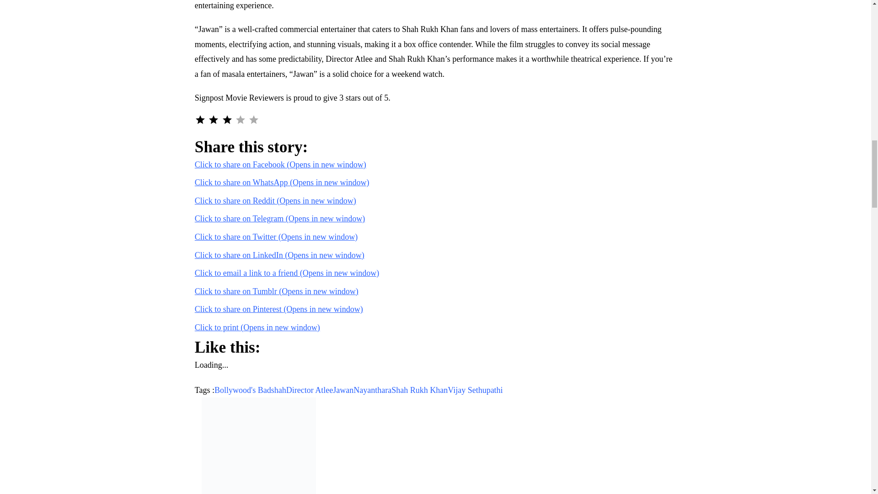 Image resolution: width=878 pixels, height=494 pixels. I want to click on Click to share on Facebook, so click(280, 165).